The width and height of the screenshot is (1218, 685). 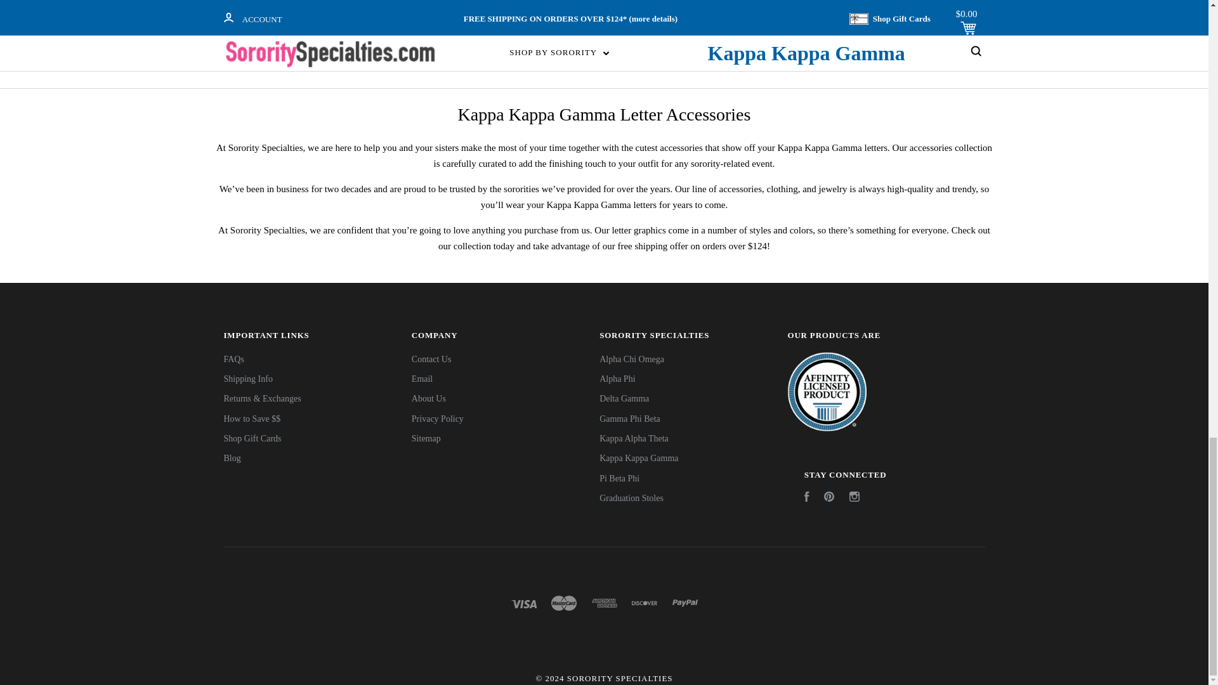 I want to click on pinterest, so click(x=829, y=496).